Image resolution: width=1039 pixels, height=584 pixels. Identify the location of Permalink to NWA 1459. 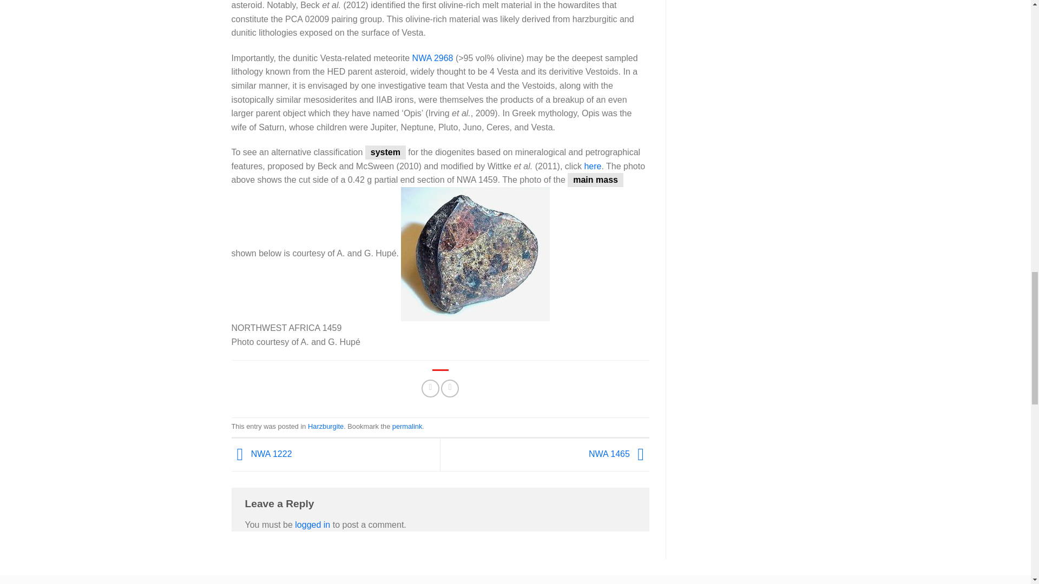
(407, 426).